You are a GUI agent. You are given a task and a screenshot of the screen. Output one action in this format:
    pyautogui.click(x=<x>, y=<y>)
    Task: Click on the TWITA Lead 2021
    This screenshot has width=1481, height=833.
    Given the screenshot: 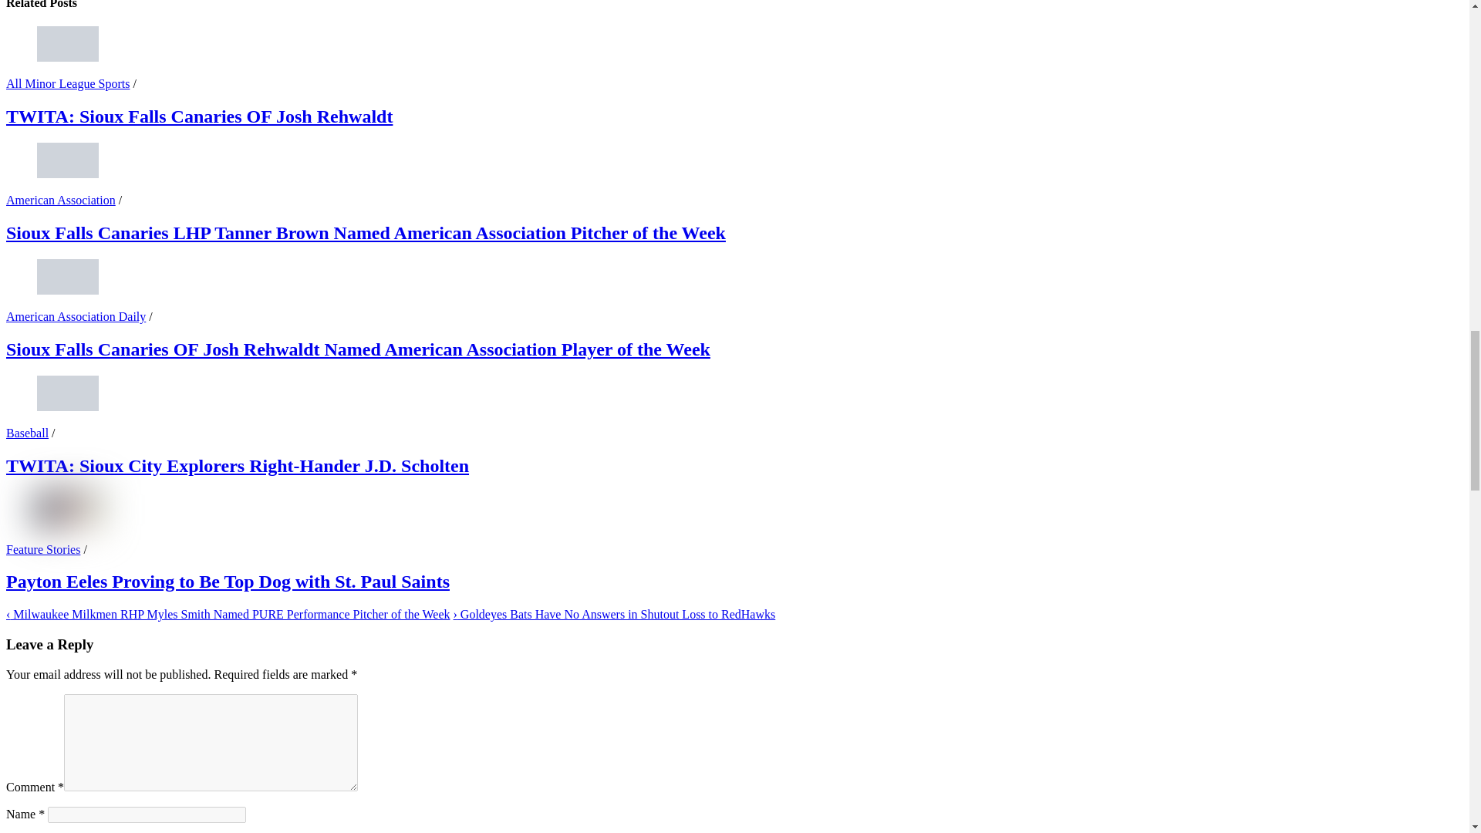 What is the action you would take?
    pyautogui.click(x=68, y=43)
    